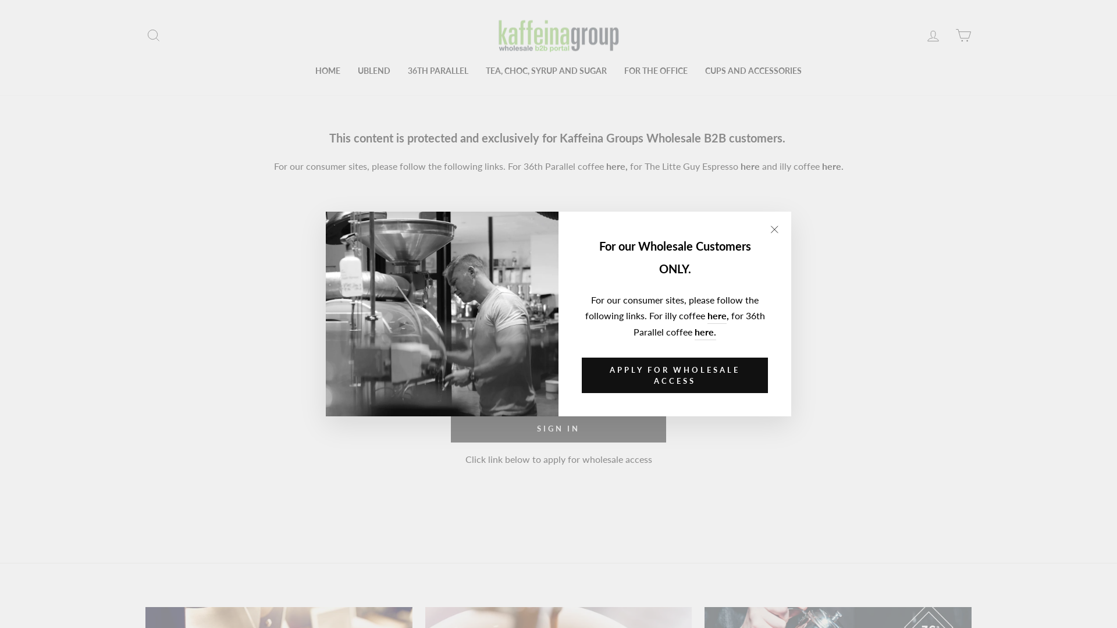 The height and width of the screenshot is (628, 1117). I want to click on "Close (esc)", so click(774, 229).